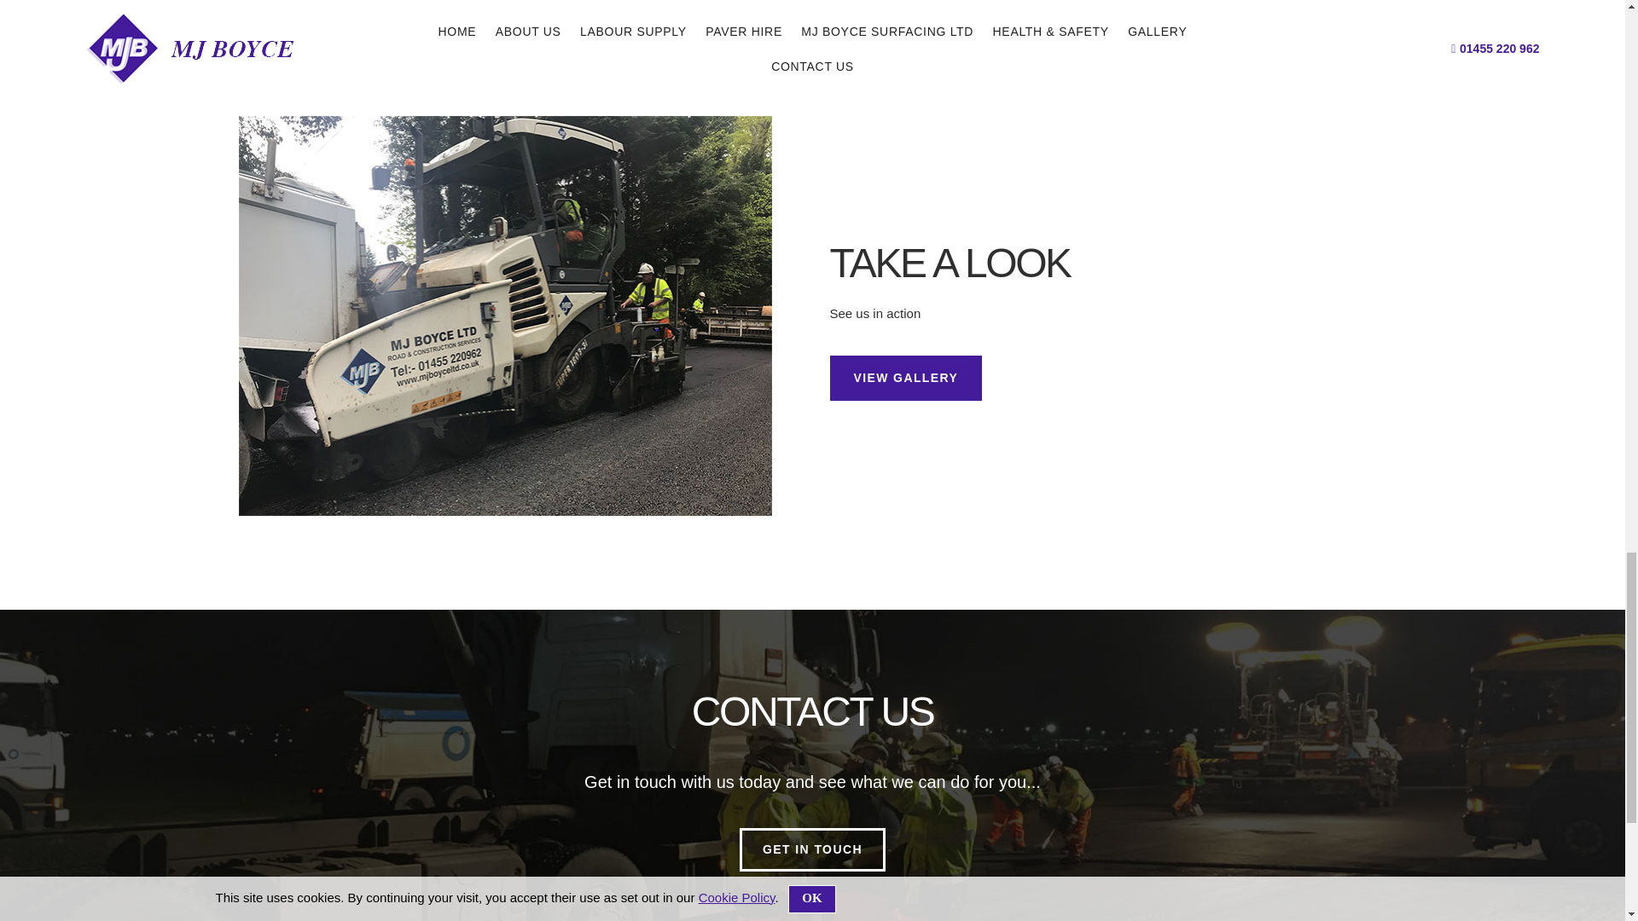  I want to click on GET IN TOUCH, so click(812, 849).